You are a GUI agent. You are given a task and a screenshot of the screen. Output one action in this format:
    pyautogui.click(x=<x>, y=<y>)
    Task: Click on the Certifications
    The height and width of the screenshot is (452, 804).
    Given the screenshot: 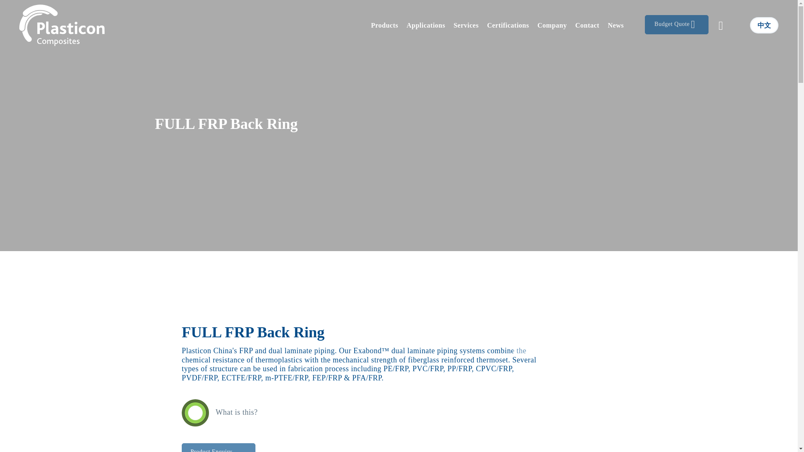 What is the action you would take?
    pyautogui.click(x=508, y=25)
    